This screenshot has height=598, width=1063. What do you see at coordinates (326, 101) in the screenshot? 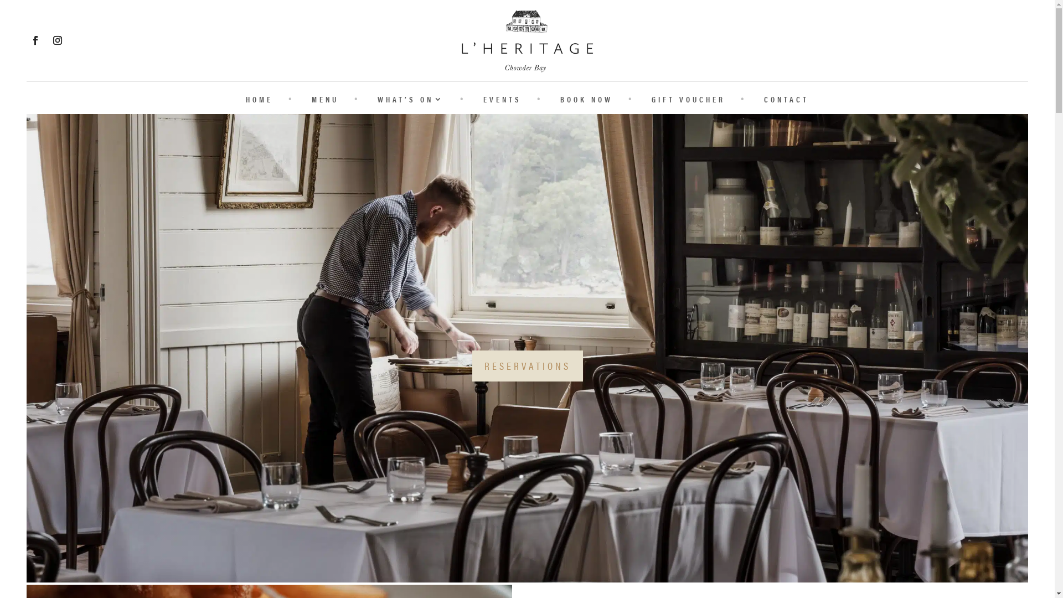
I see `MENU` at bounding box center [326, 101].